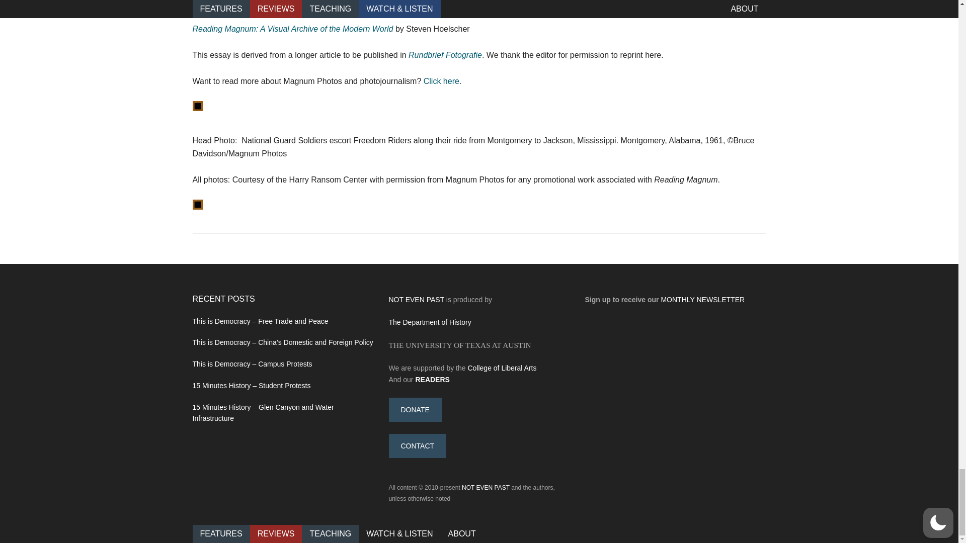  I want to click on Click here, so click(440, 81).